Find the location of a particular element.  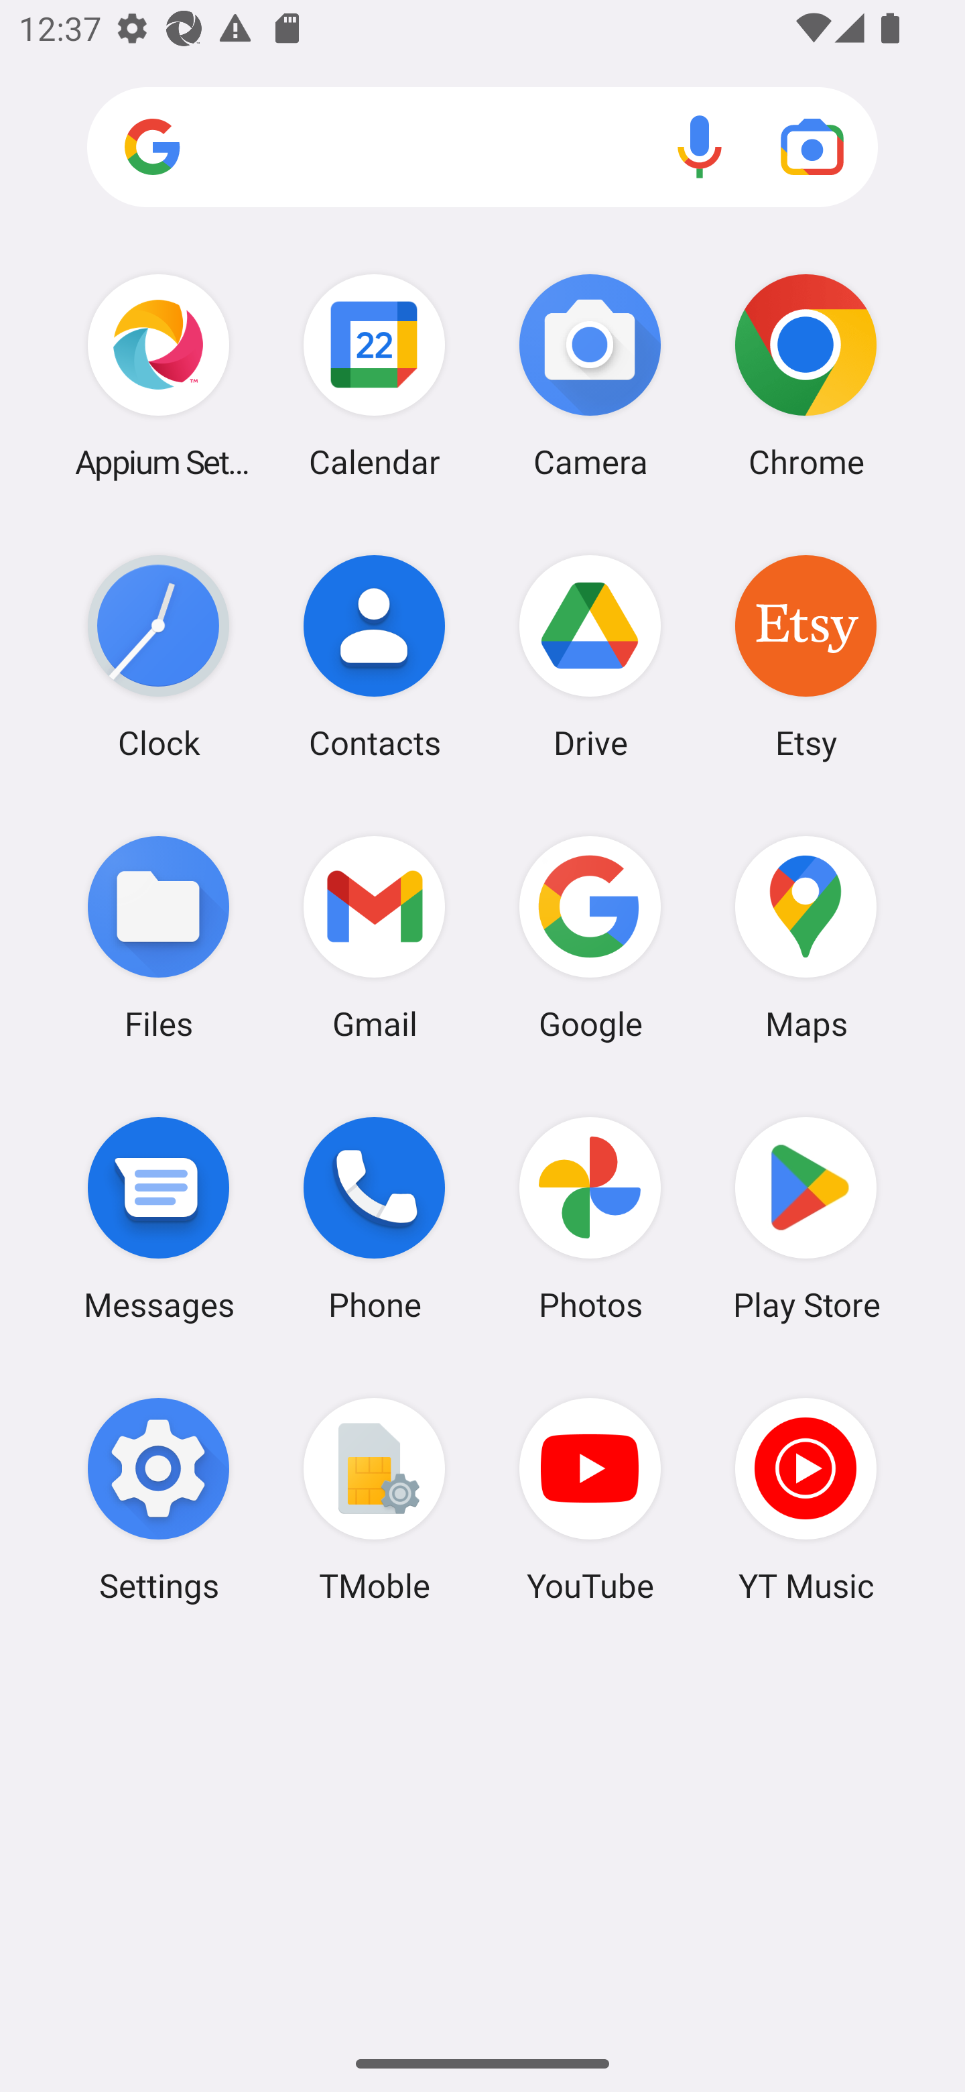

Play Store is located at coordinates (806, 1218).